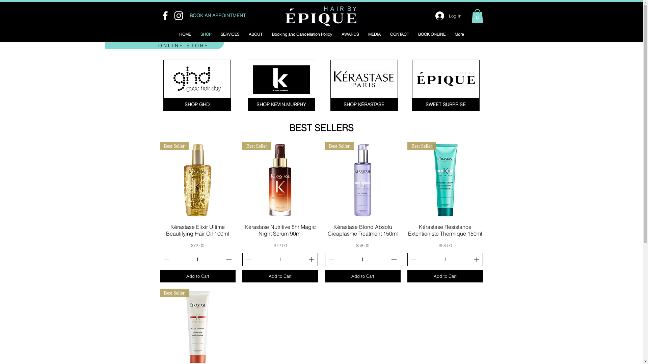 The height and width of the screenshot is (364, 648). Describe the element at coordinates (230, 34) in the screenshot. I see `SERVICES` at that location.